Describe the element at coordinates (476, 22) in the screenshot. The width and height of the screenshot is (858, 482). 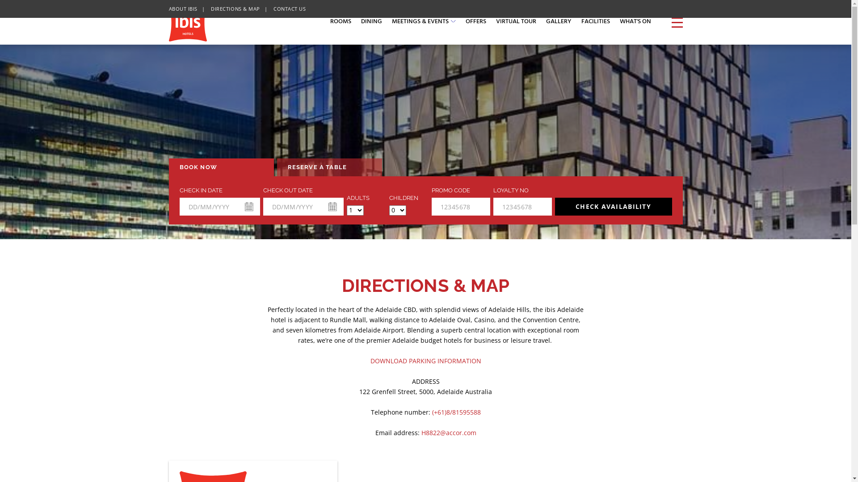
I see `OFFERS` at that location.